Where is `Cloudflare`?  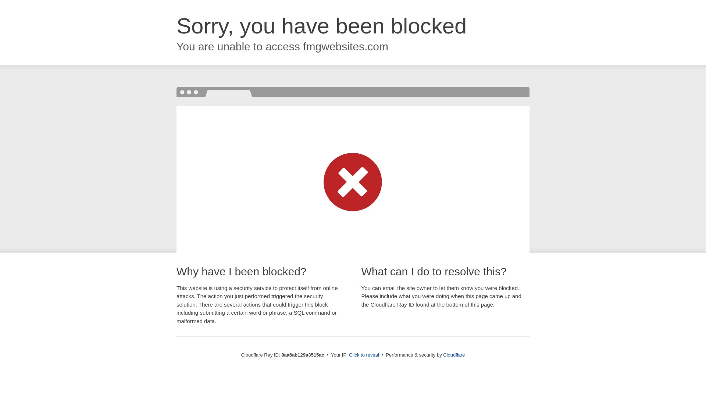 Cloudflare is located at coordinates (454, 355).